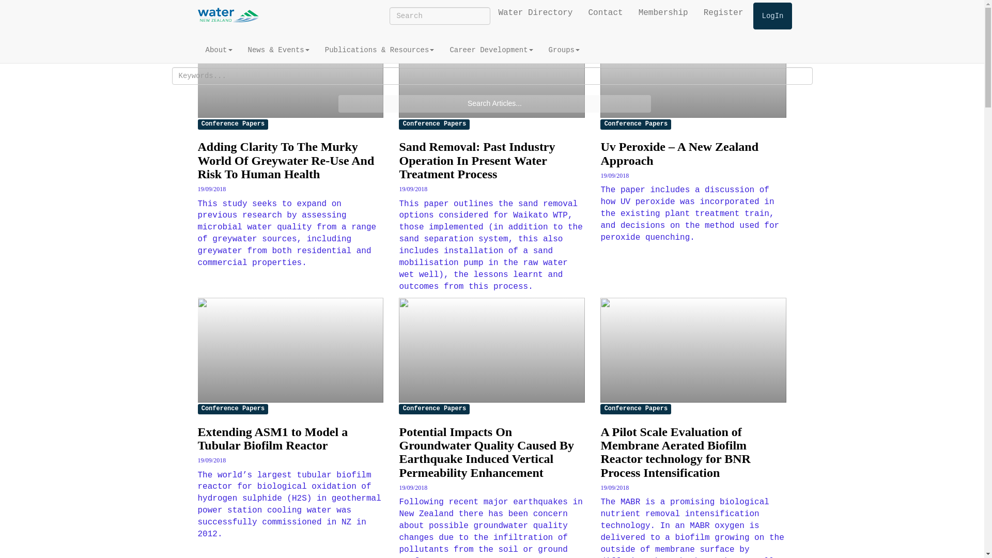 Image resolution: width=992 pixels, height=558 pixels. What do you see at coordinates (535, 12) in the screenshot?
I see `Water Directory` at bounding box center [535, 12].